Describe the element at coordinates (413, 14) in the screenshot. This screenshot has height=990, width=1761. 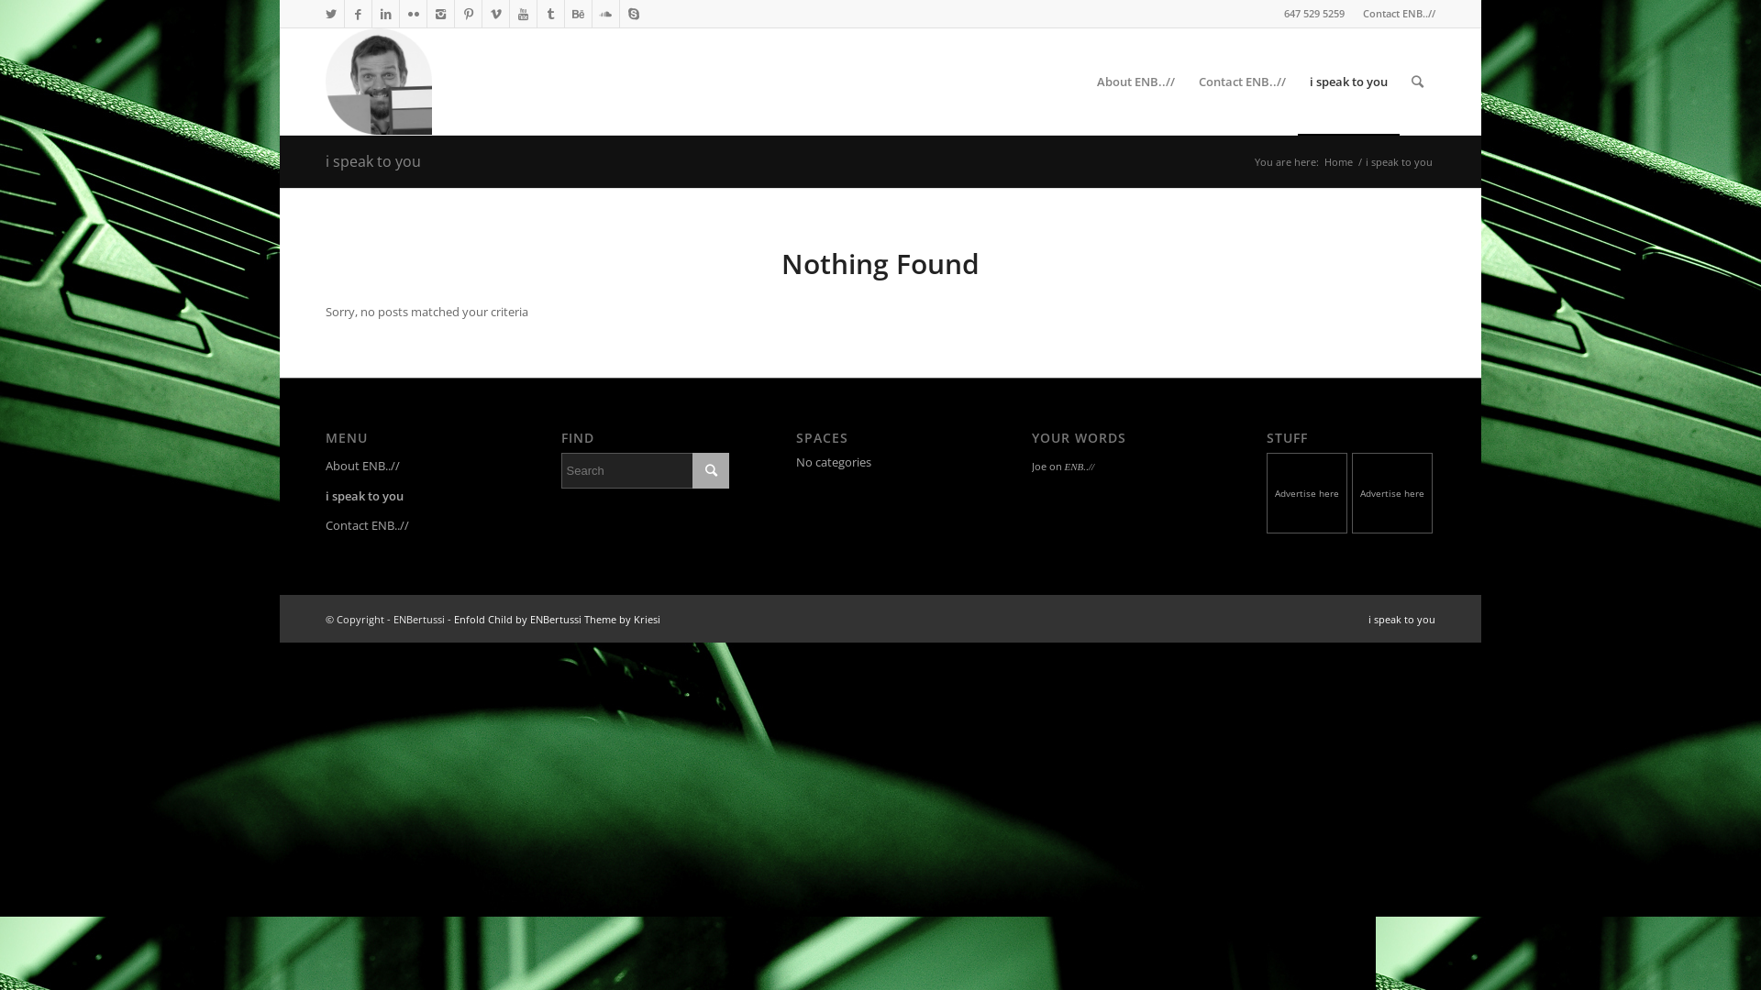
I see `Flickr` at that location.